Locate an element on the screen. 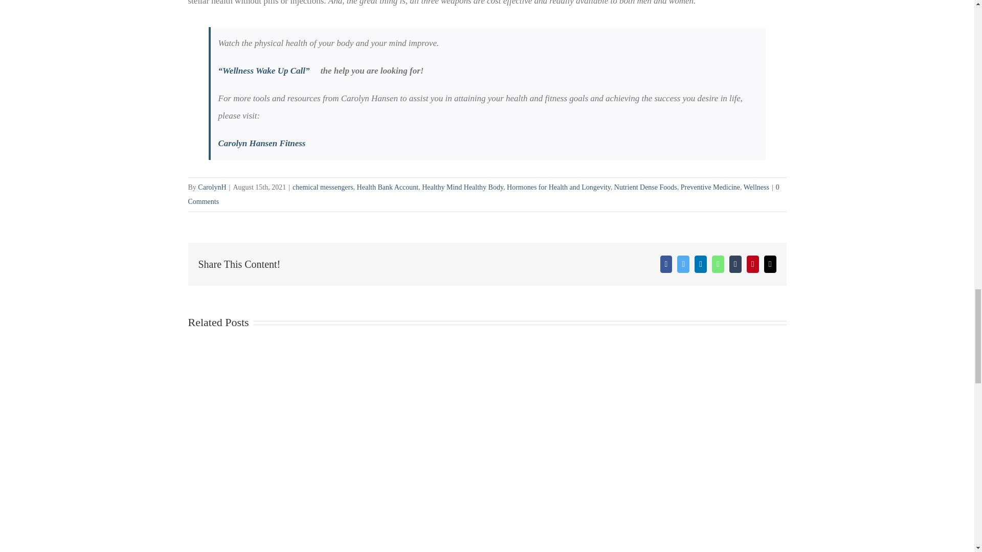  chemical messengers is located at coordinates (323, 187).